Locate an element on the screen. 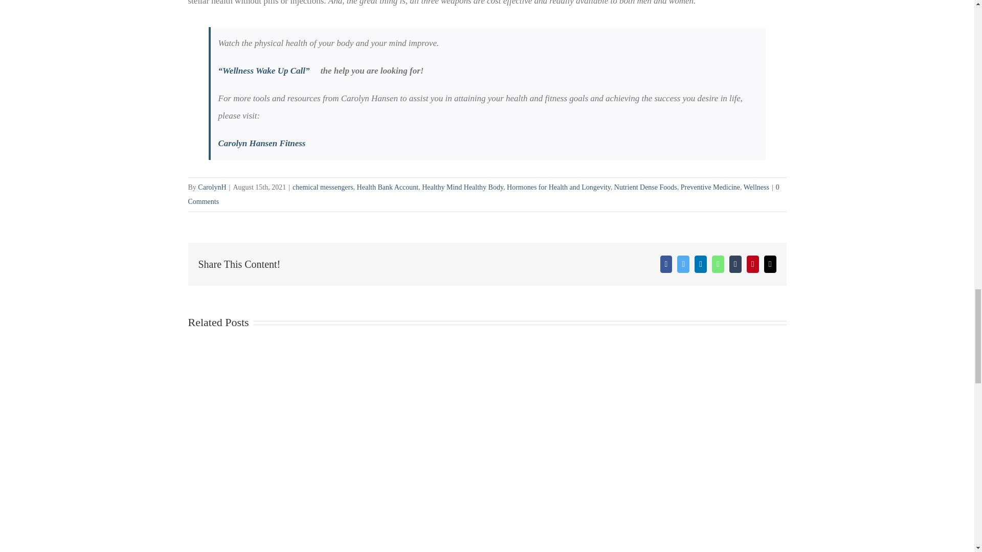  chemical messengers is located at coordinates (323, 187).